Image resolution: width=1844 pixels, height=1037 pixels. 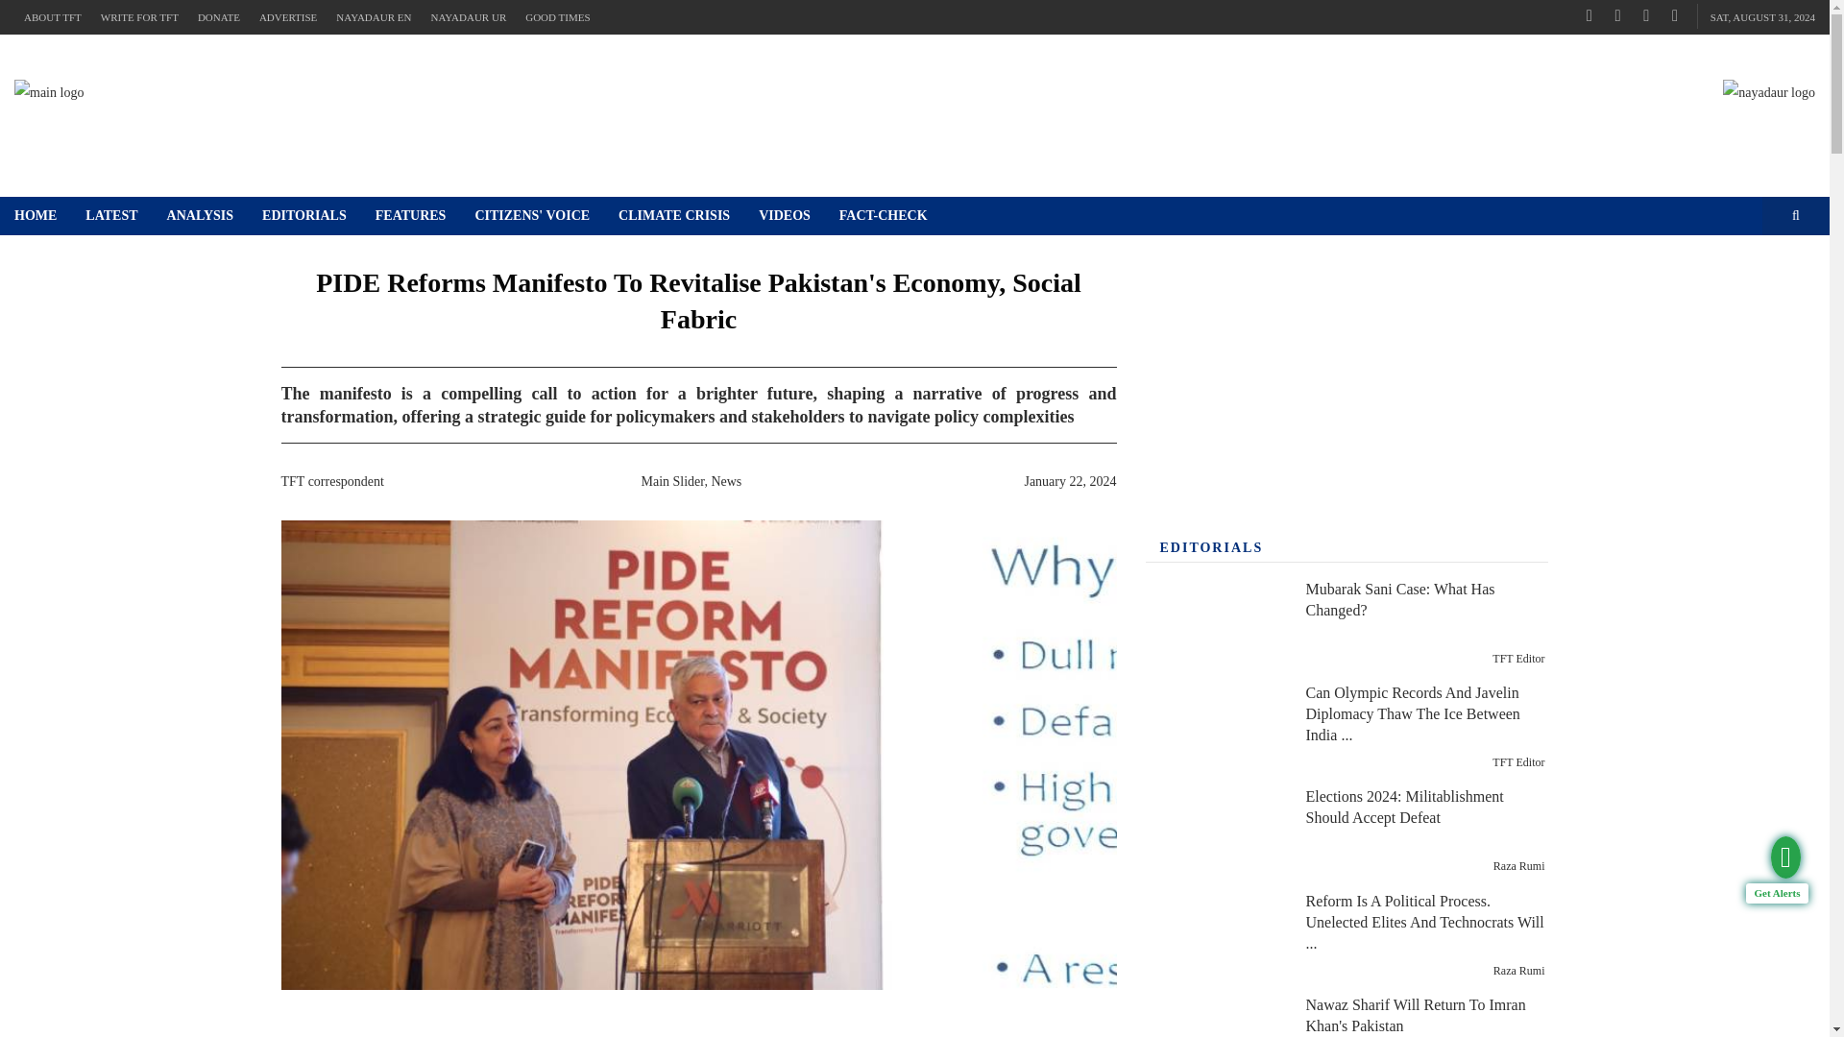 What do you see at coordinates (218, 17) in the screenshot?
I see `DONATE` at bounding box center [218, 17].